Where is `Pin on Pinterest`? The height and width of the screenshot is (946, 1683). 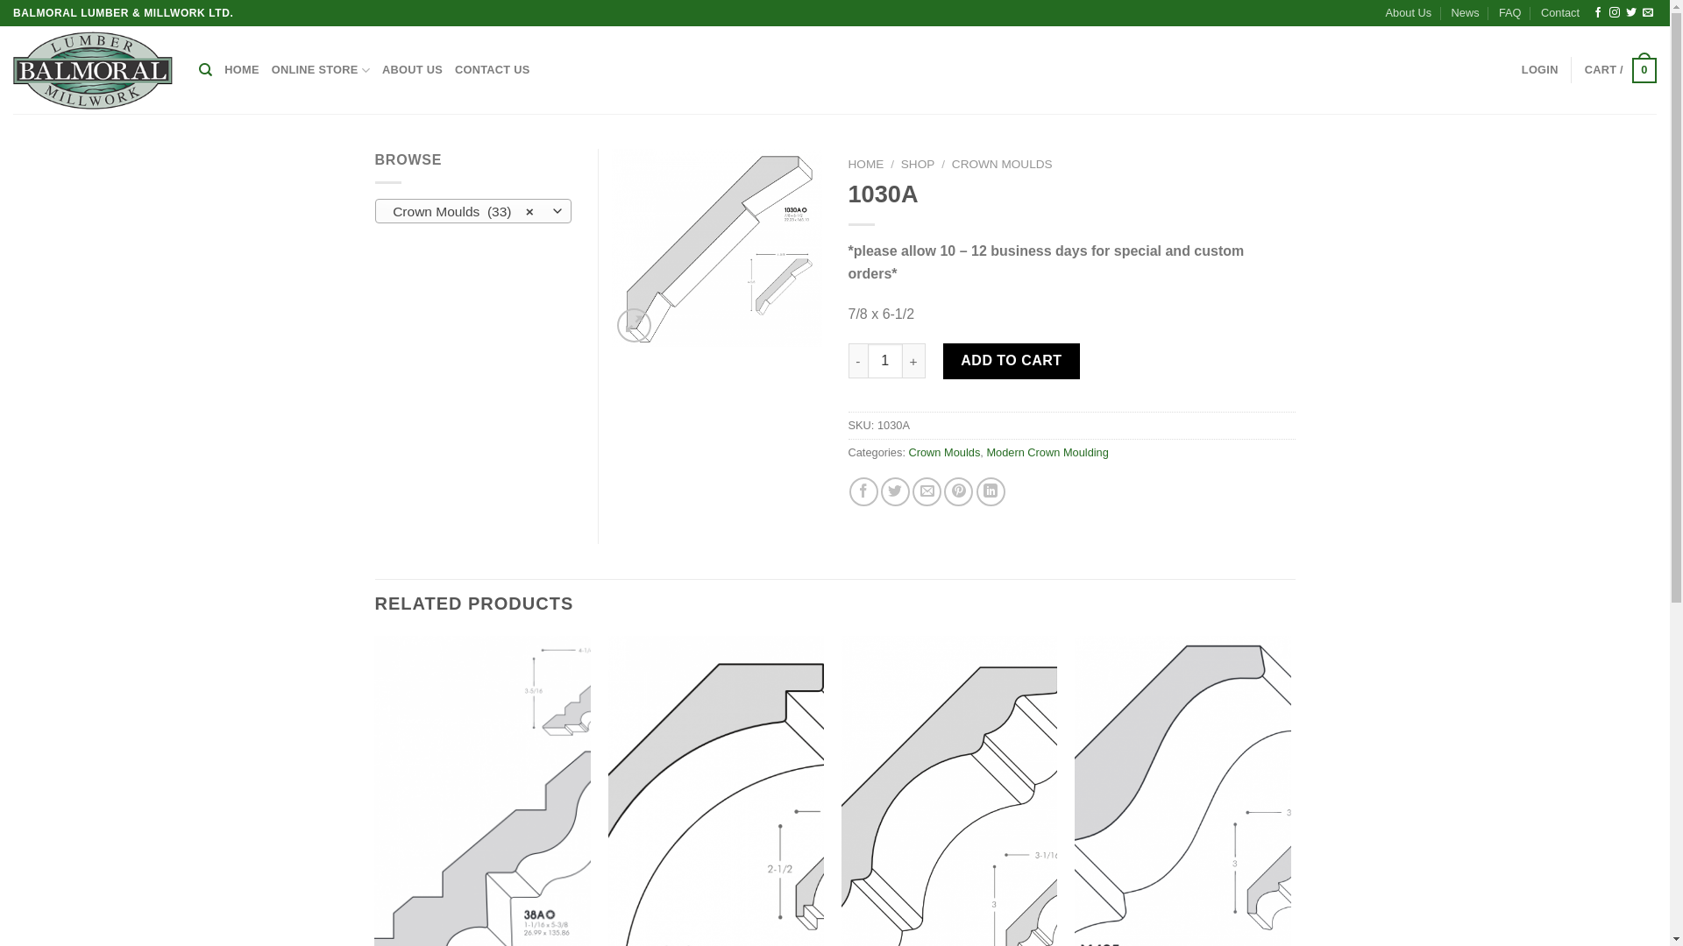
Pin on Pinterest is located at coordinates (959, 492).